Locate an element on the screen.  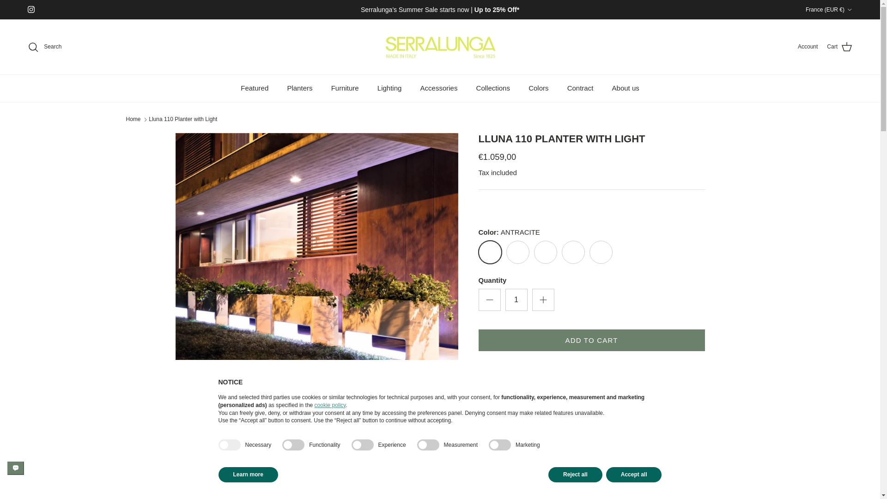
false is located at coordinates (293, 445).